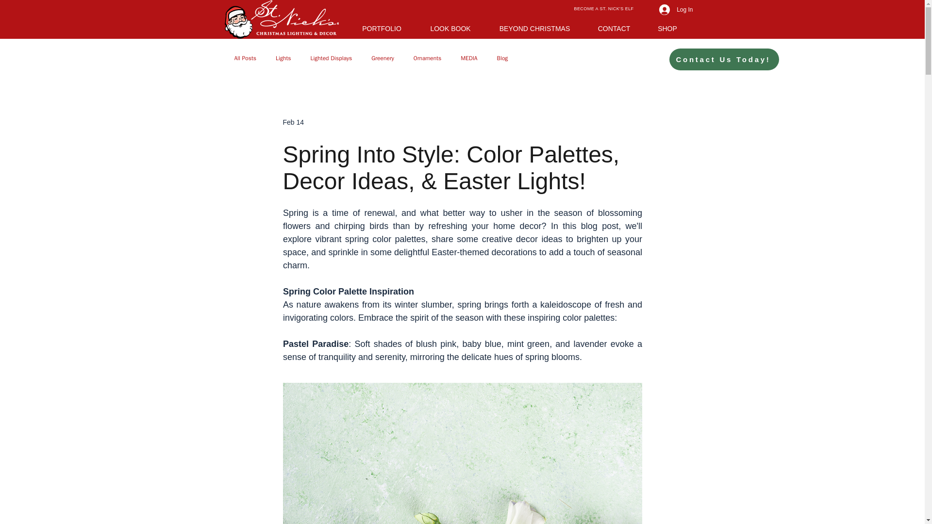 The height and width of the screenshot is (524, 932). What do you see at coordinates (382, 27) in the screenshot?
I see `PORTFOLIO` at bounding box center [382, 27].